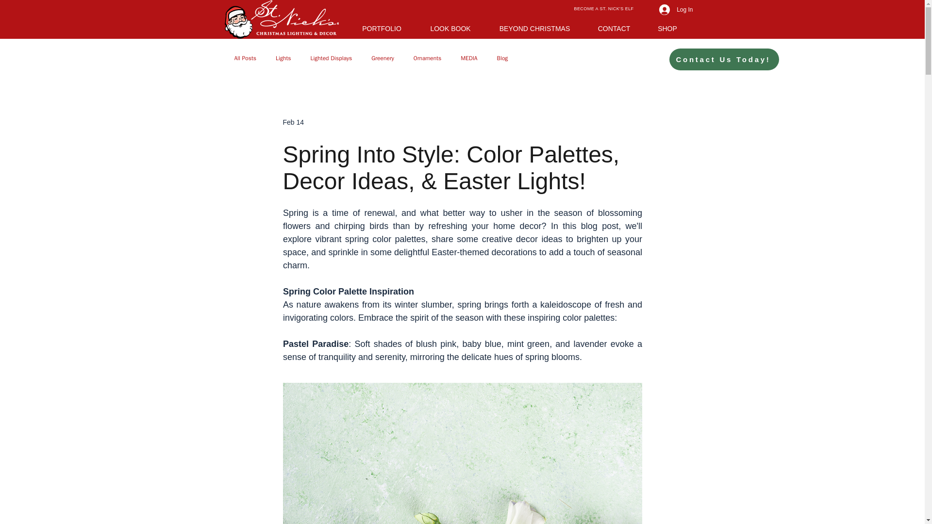 The height and width of the screenshot is (524, 932). What do you see at coordinates (382, 27) in the screenshot?
I see `PORTFOLIO` at bounding box center [382, 27].